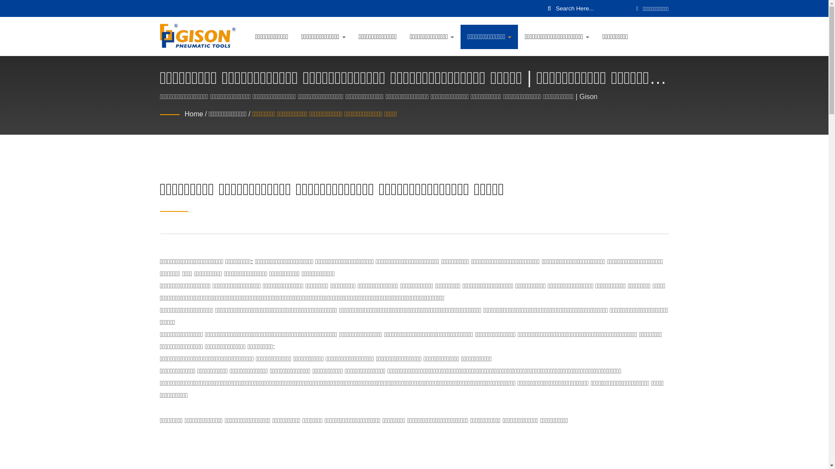 This screenshot has height=469, width=835. I want to click on Search Here..., so click(592, 8).